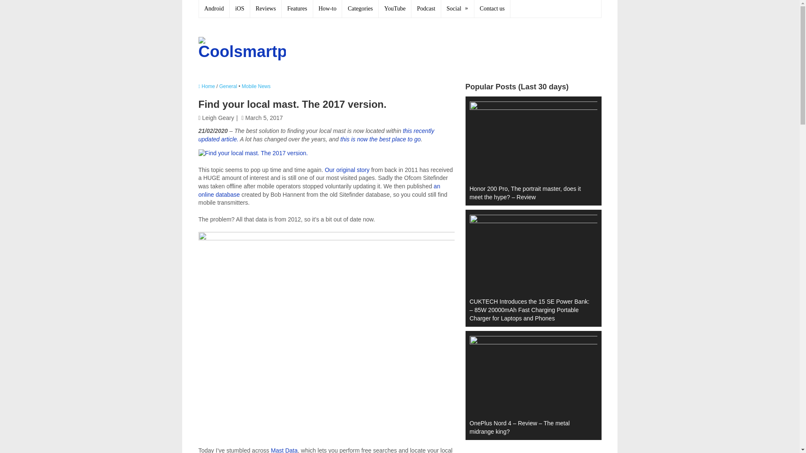 Image resolution: width=806 pixels, height=453 pixels. Describe the element at coordinates (426, 9) in the screenshot. I see `Podcast` at that location.